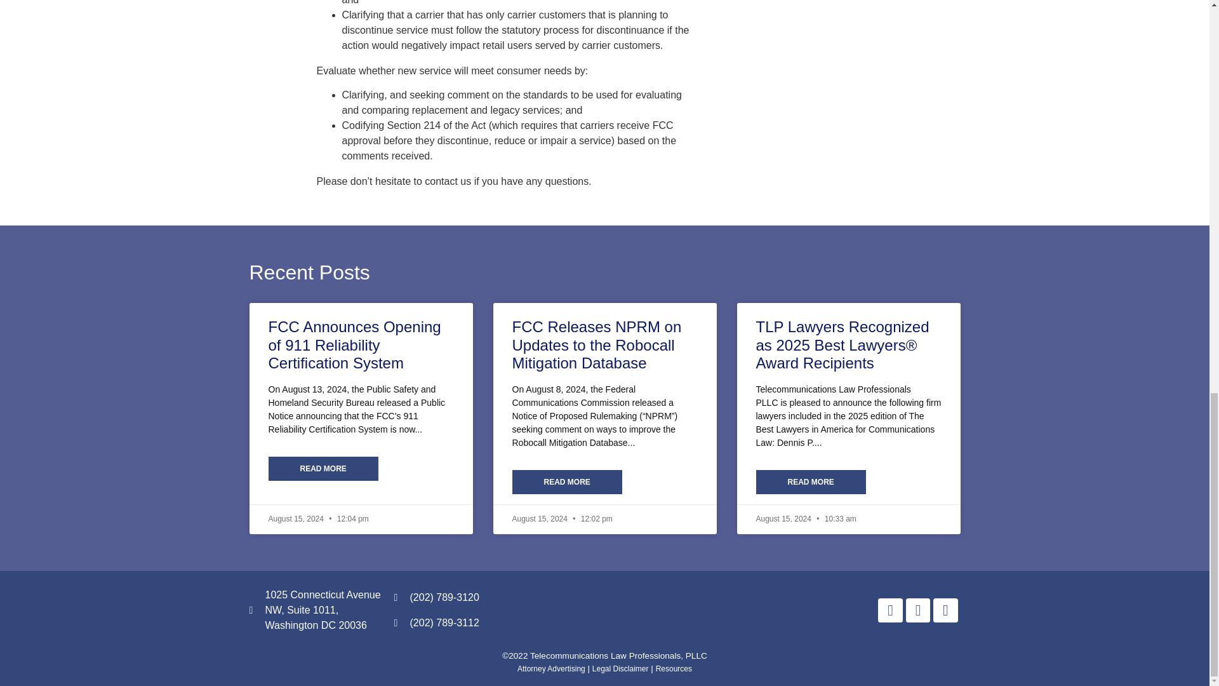  Describe the element at coordinates (620, 669) in the screenshot. I see `Legal Disclaimer` at that location.